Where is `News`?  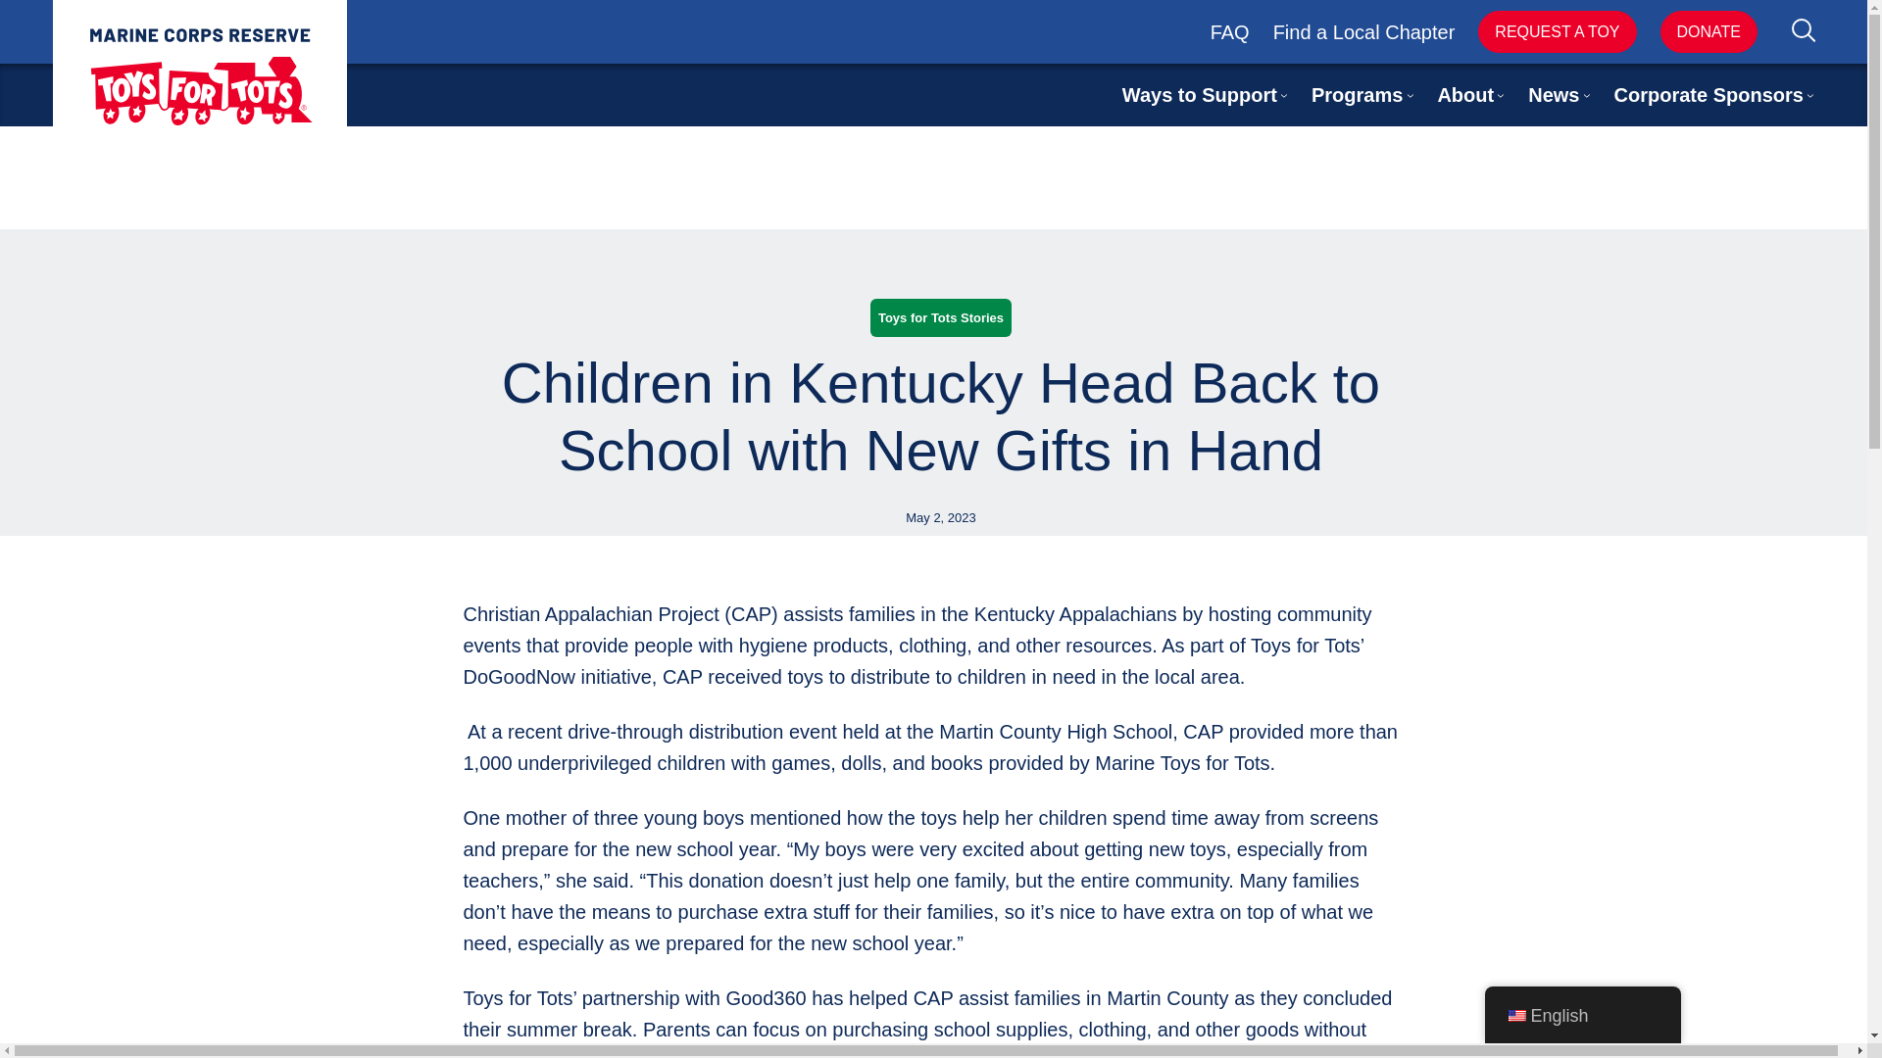 News is located at coordinates (1553, 95).